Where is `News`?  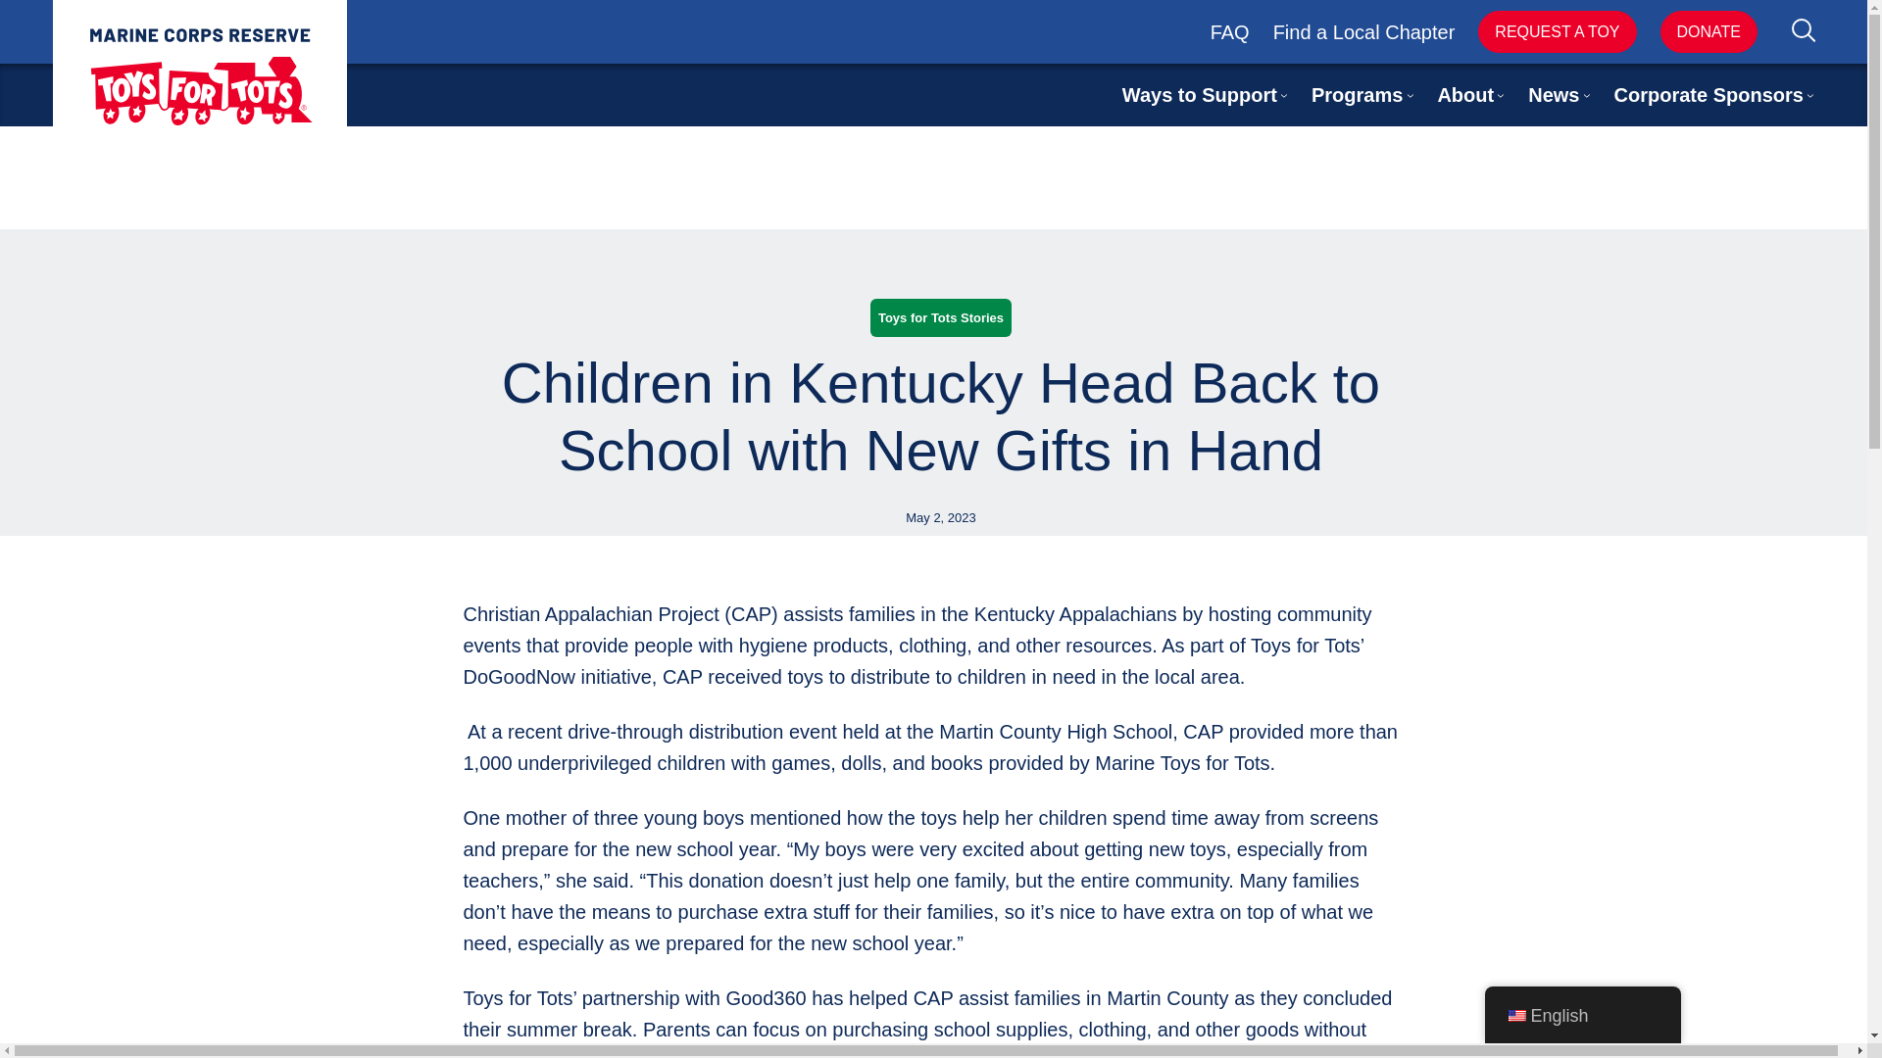 News is located at coordinates (1553, 95).